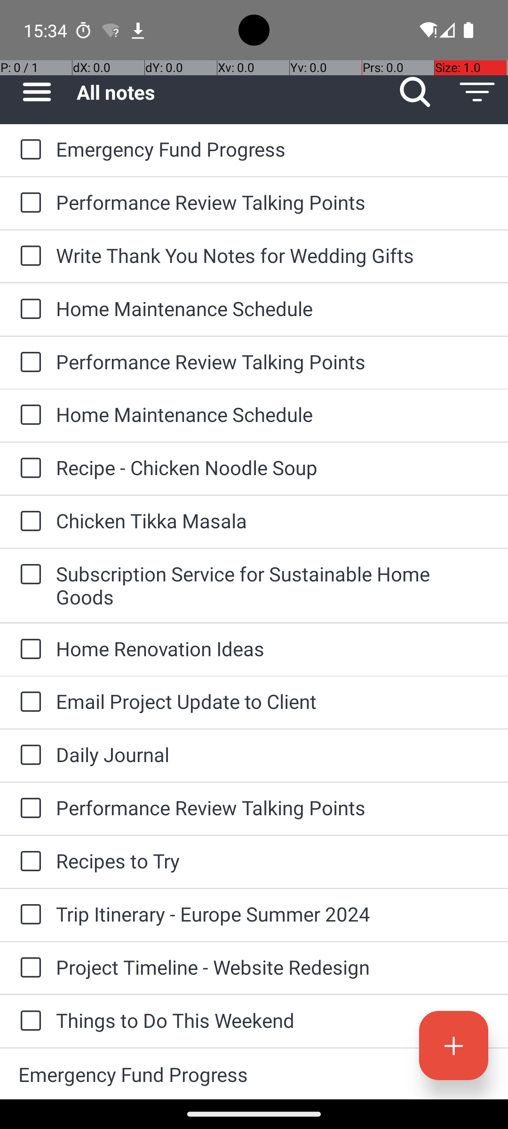 This screenshot has height=1129, width=508. Describe the element at coordinates (273, 468) in the screenshot. I see `Recipe - Chicken Noodle Soup` at that location.